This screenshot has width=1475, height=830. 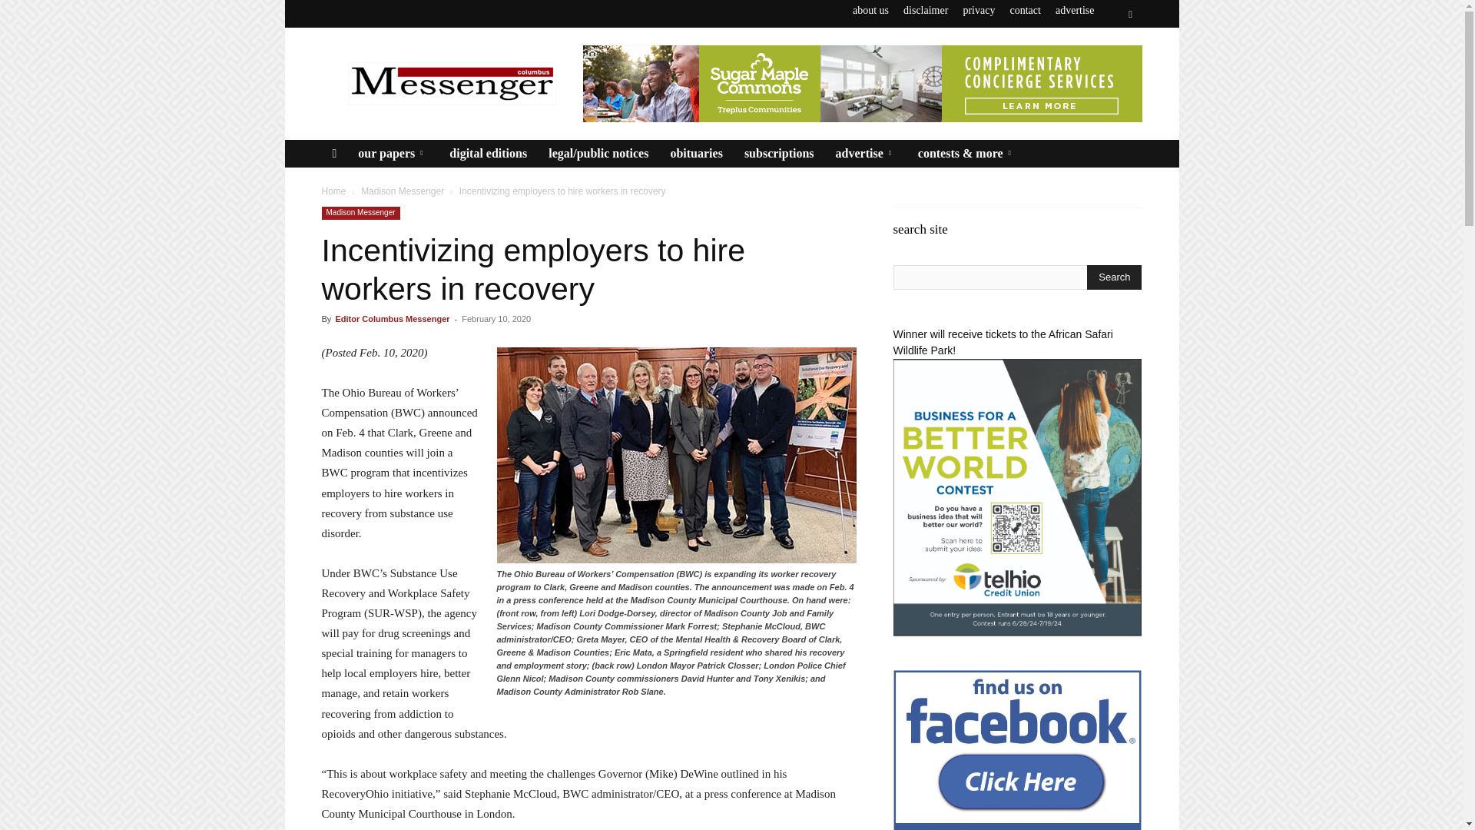 I want to click on contact, so click(x=1024, y=10).